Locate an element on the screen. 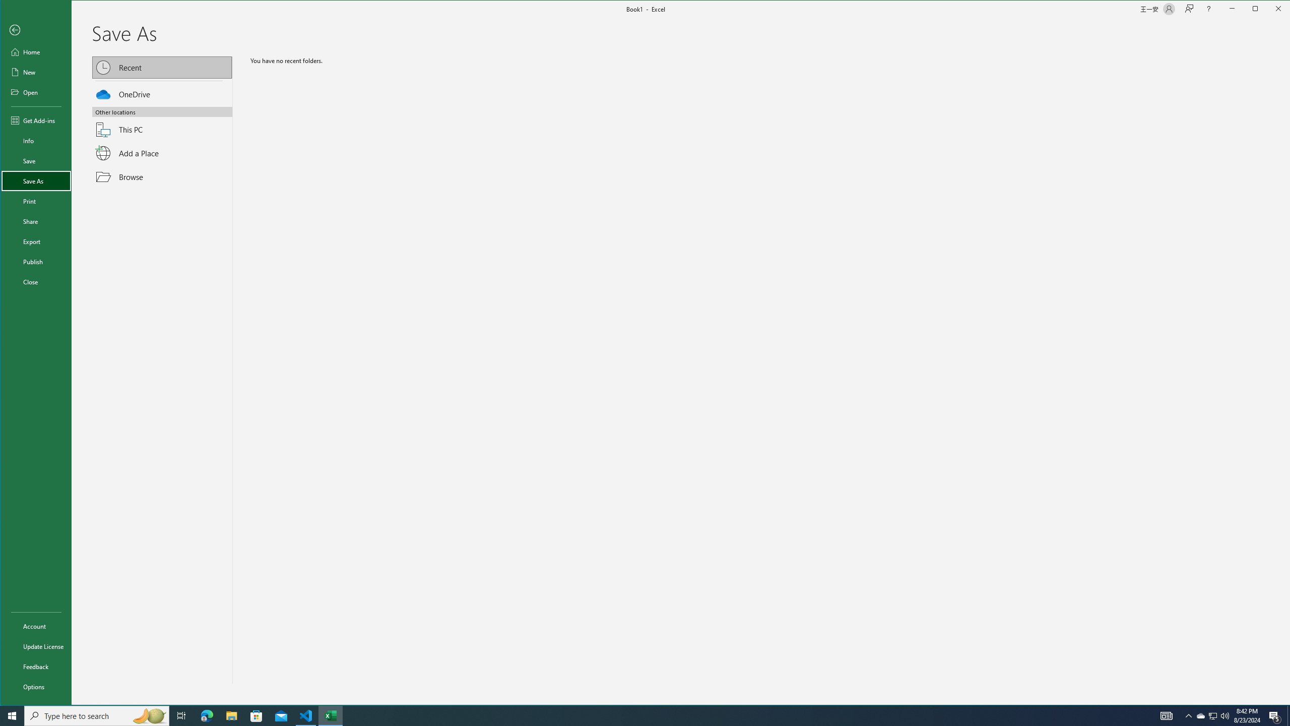 The height and width of the screenshot is (726, 1290). Saving Features is located at coordinates (36, 141).